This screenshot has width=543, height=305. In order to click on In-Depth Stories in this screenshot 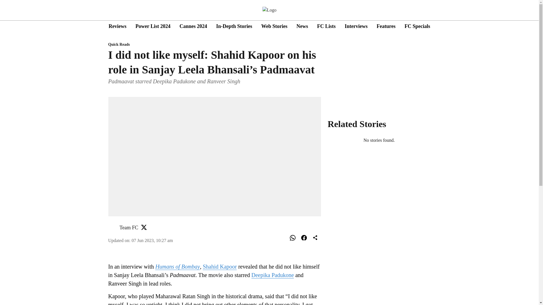, I will do `click(234, 26)`.